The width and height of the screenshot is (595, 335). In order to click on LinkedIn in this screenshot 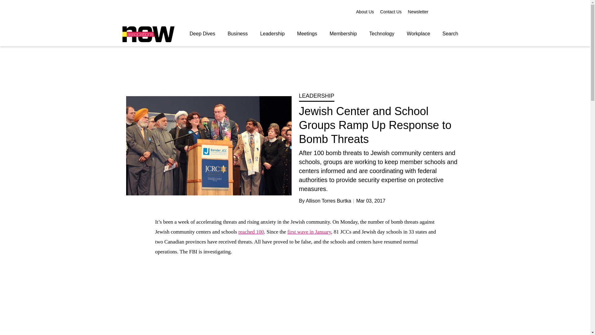, I will do `click(462, 11)`.